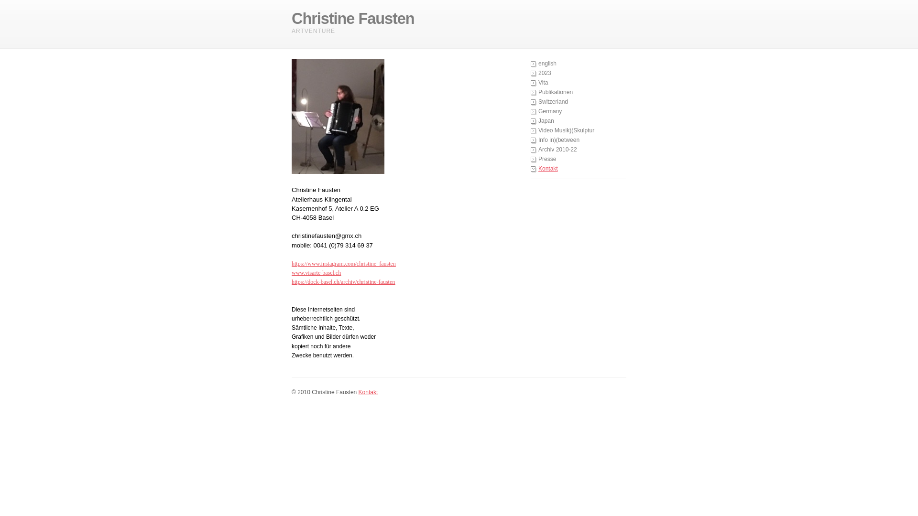  I want to click on Switzerland, so click(579, 102).